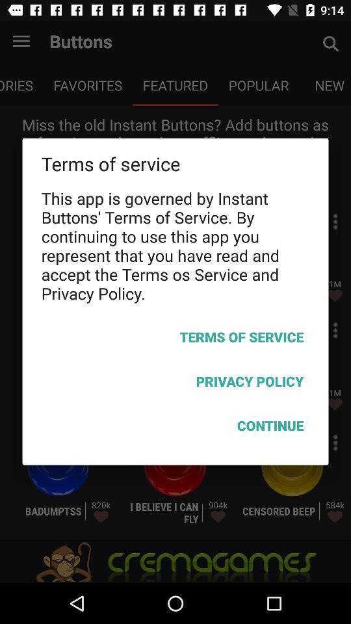  What do you see at coordinates (175, 428) in the screenshot?
I see `select the icon below privacy policy` at bounding box center [175, 428].